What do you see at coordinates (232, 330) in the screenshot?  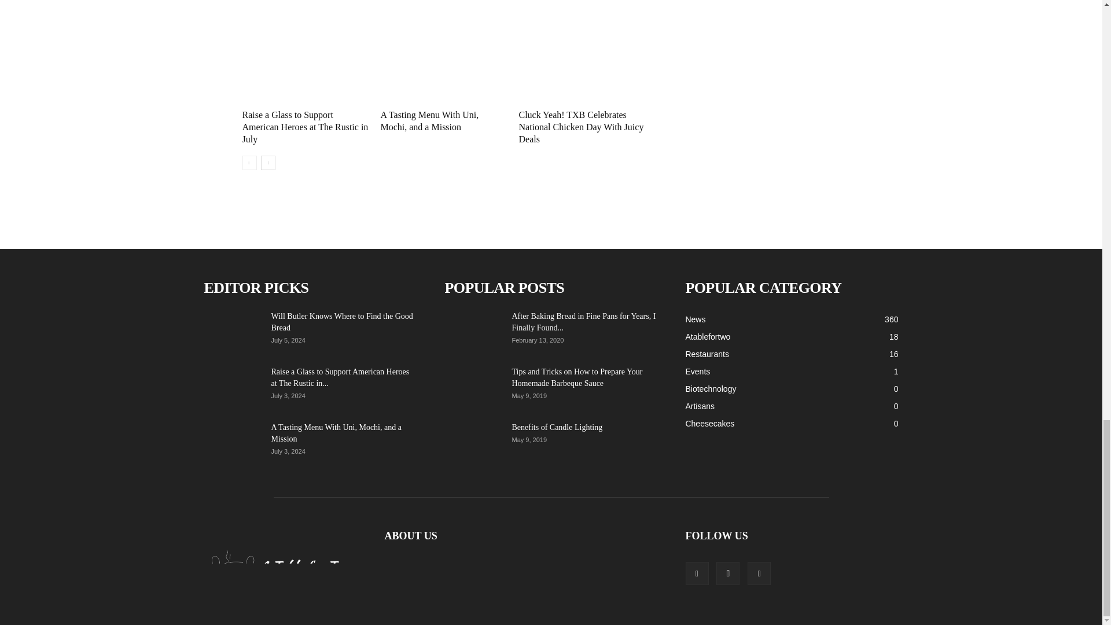 I see `Will Butler Knows Where to Find the Good Bread` at bounding box center [232, 330].